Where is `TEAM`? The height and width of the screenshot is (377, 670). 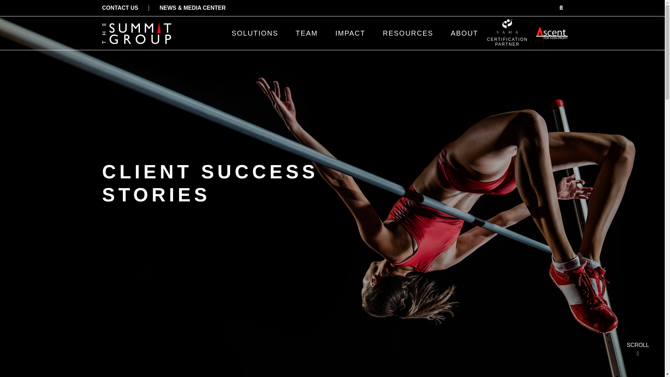
TEAM is located at coordinates (306, 33).